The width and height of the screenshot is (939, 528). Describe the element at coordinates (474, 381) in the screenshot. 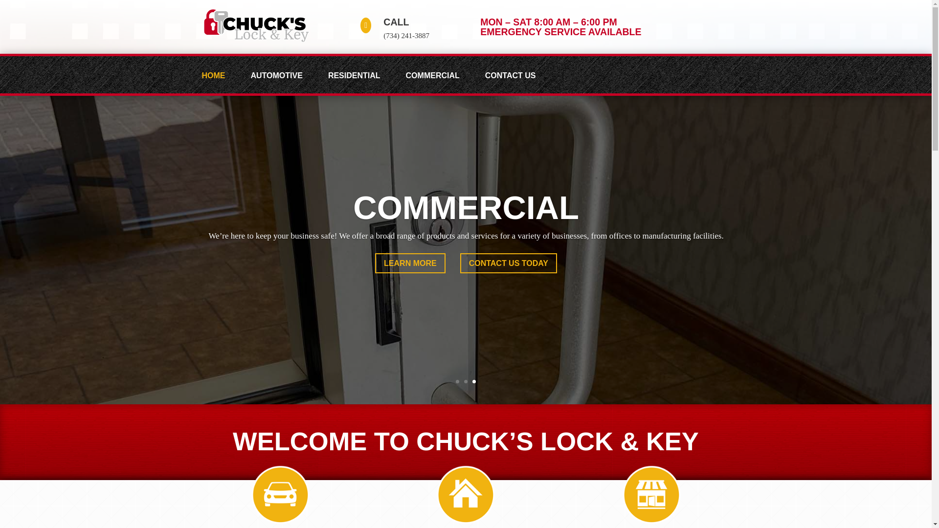

I see `3` at that location.